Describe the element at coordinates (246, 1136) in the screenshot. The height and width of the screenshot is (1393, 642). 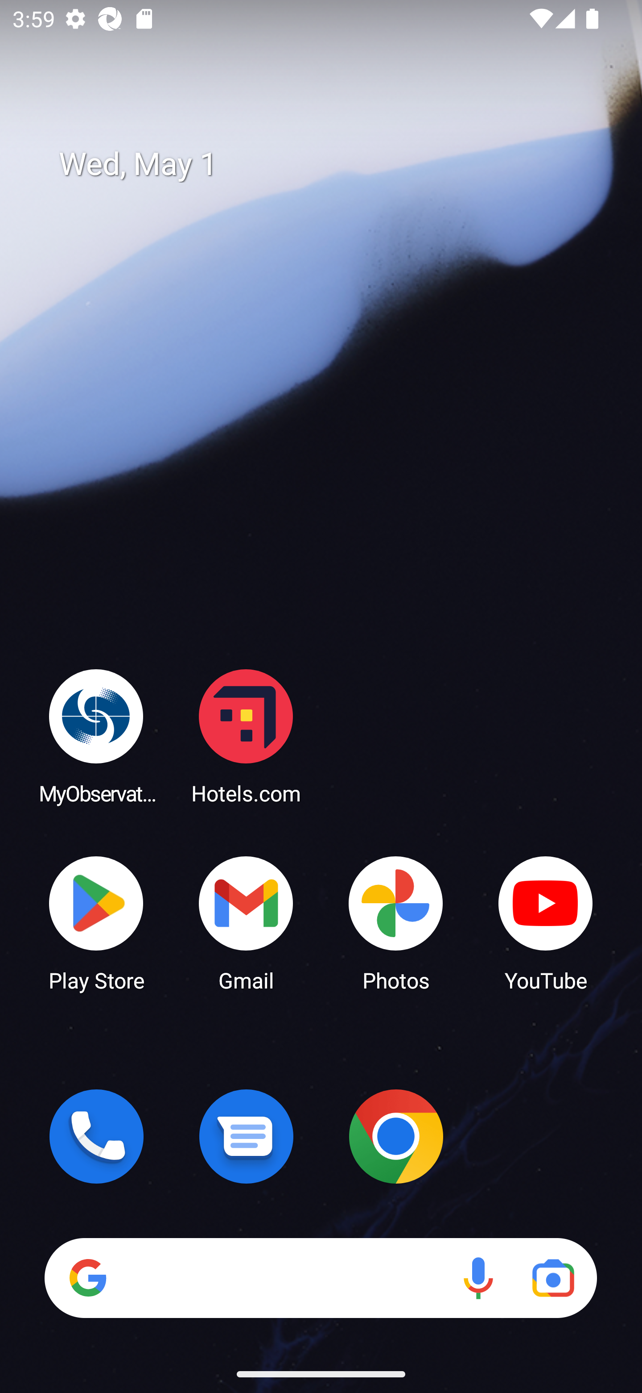
I see `Messages` at that location.